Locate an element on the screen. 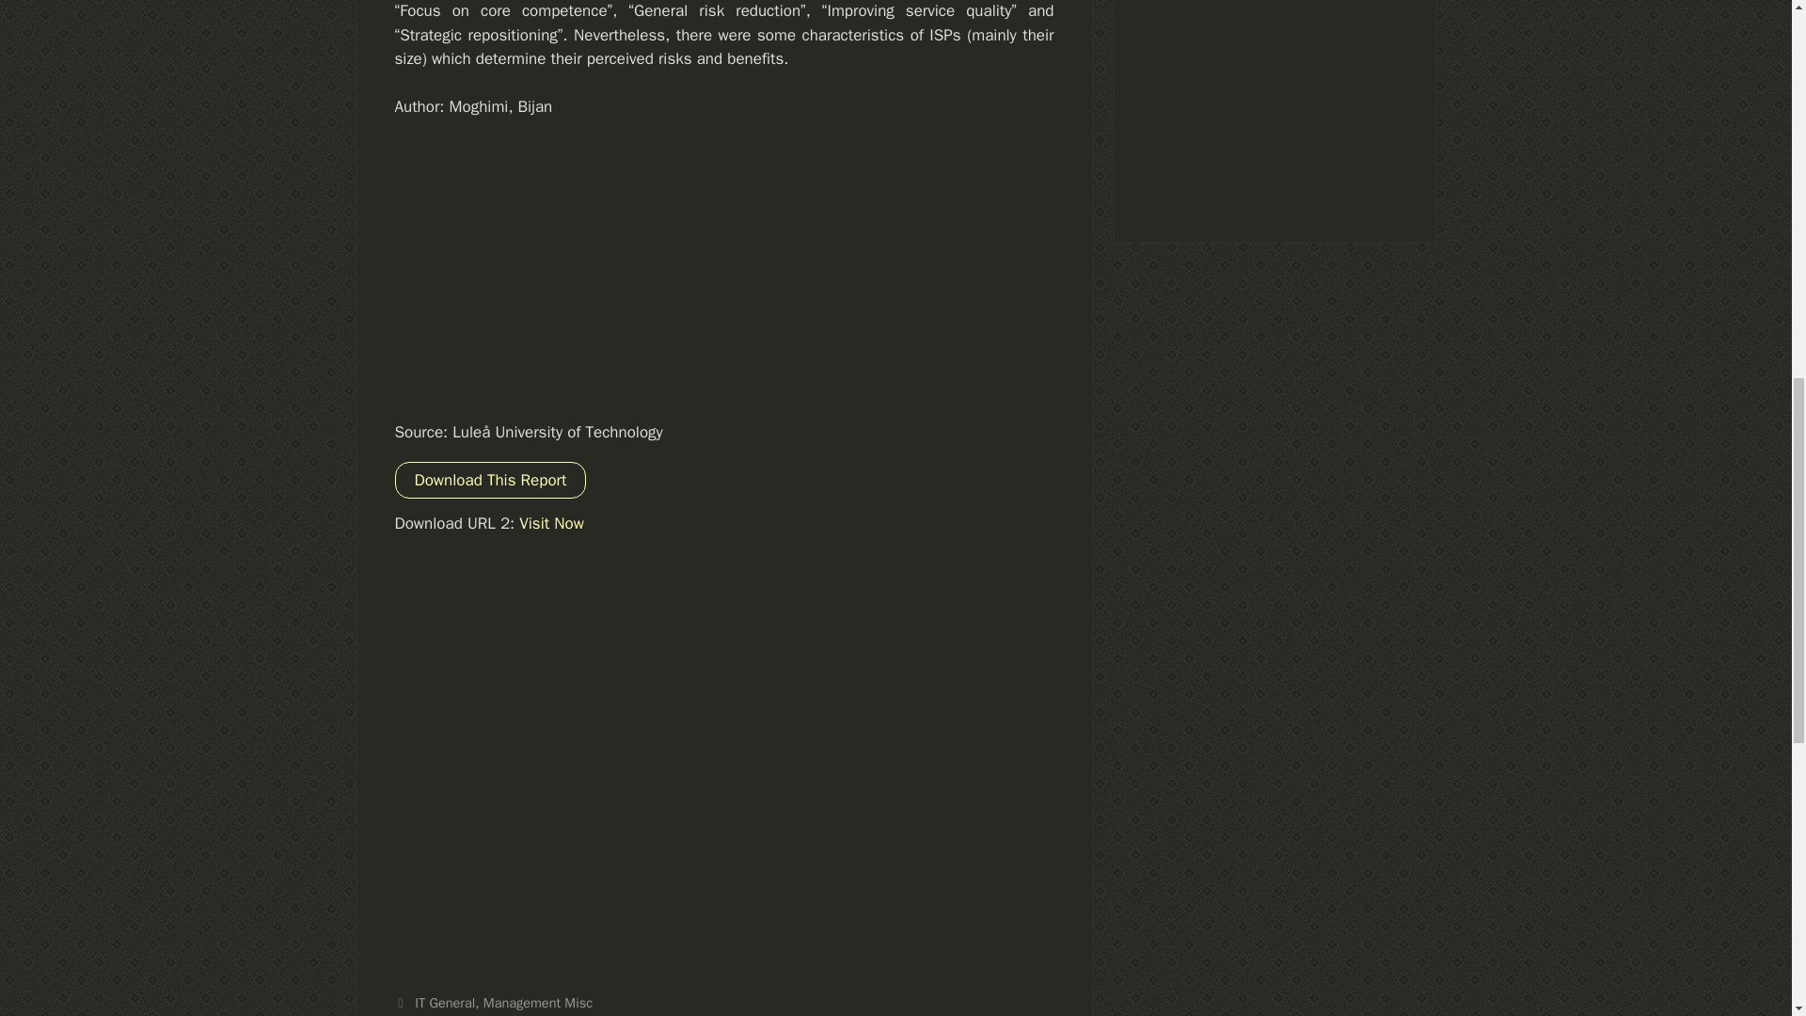 The width and height of the screenshot is (1806, 1016). Management Misc is located at coordinates (538, 1003).